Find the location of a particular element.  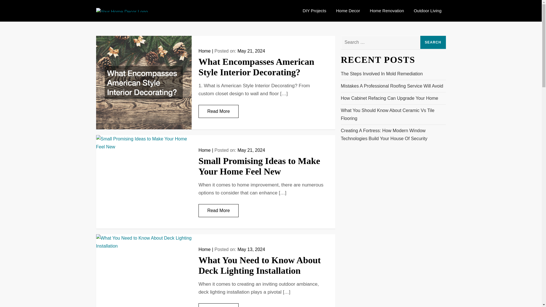

Read More is located at coordinates (218, 210).